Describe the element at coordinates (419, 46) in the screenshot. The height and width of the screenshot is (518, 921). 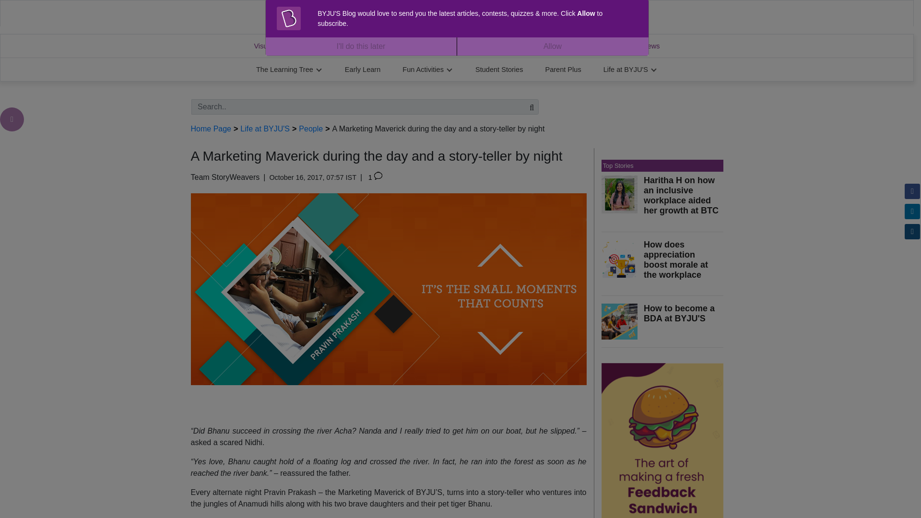
I see `Bulletin Board` at that location.